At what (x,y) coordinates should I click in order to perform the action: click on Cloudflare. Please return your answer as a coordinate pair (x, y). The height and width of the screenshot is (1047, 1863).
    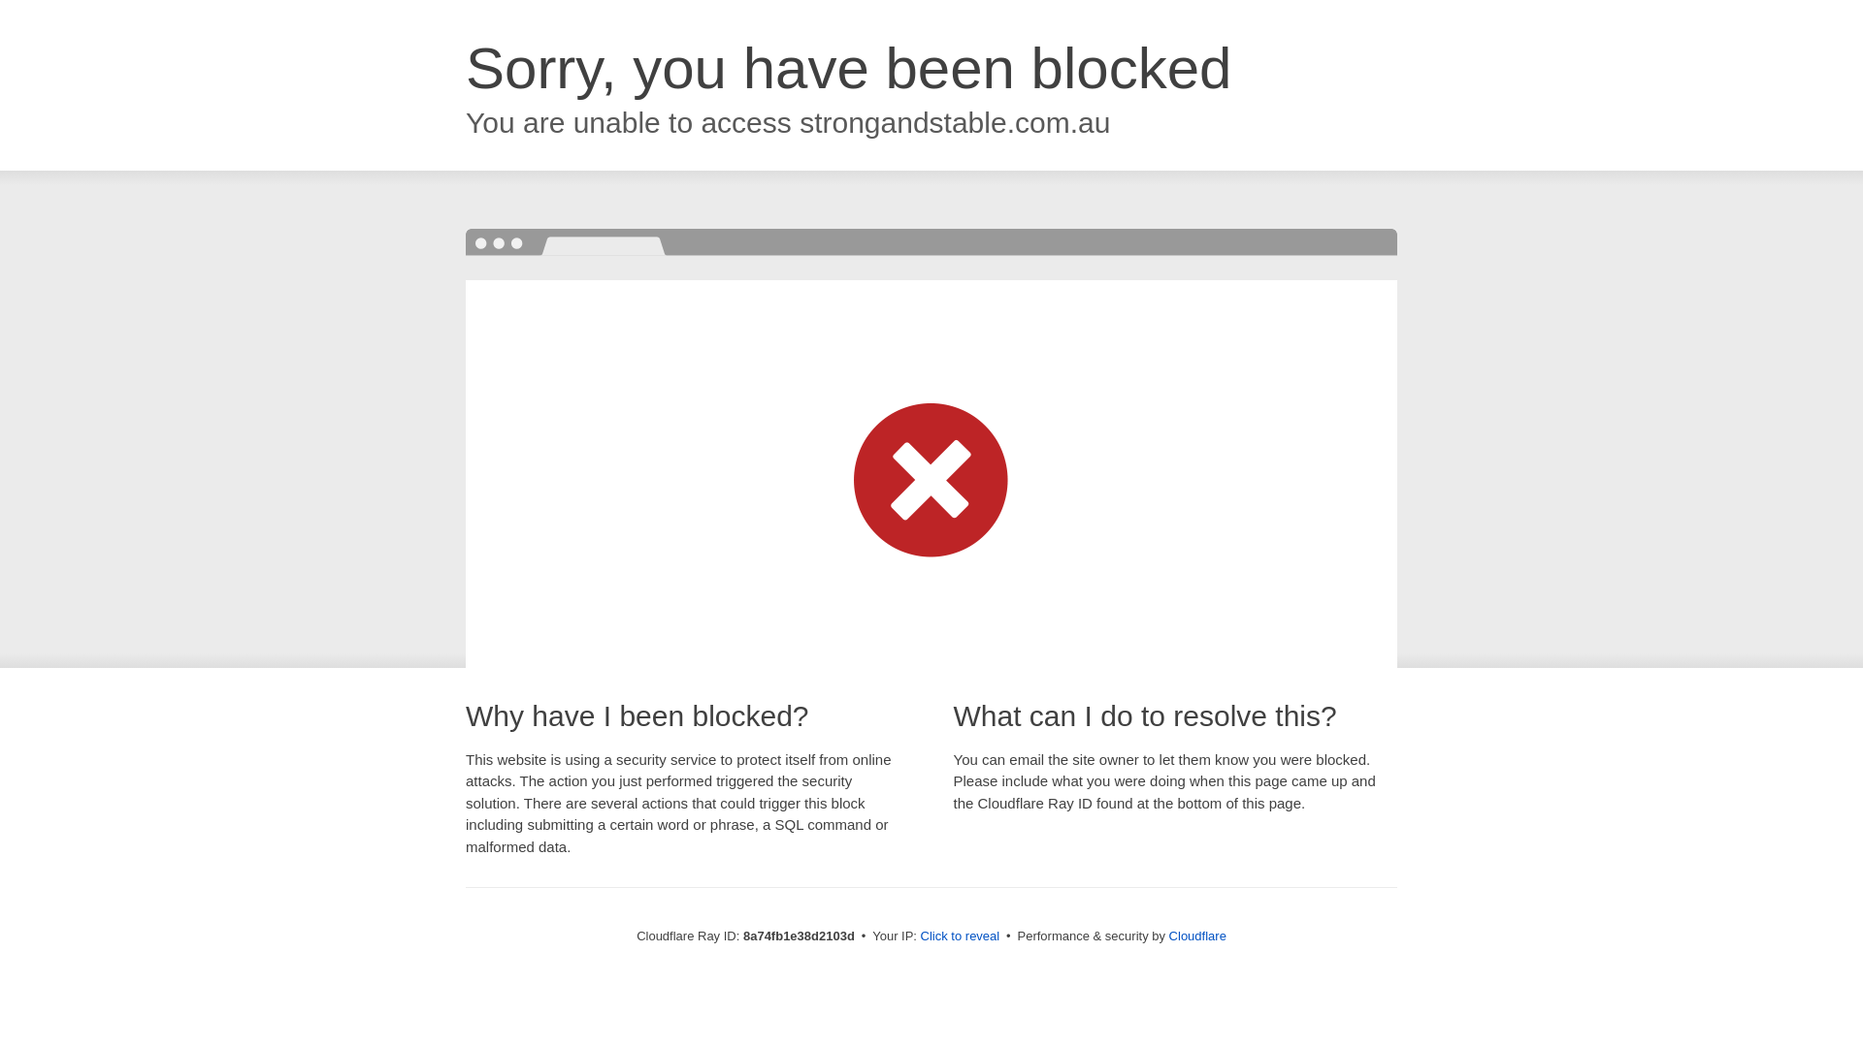
    Looking at the image, I should click on (1197, 936).